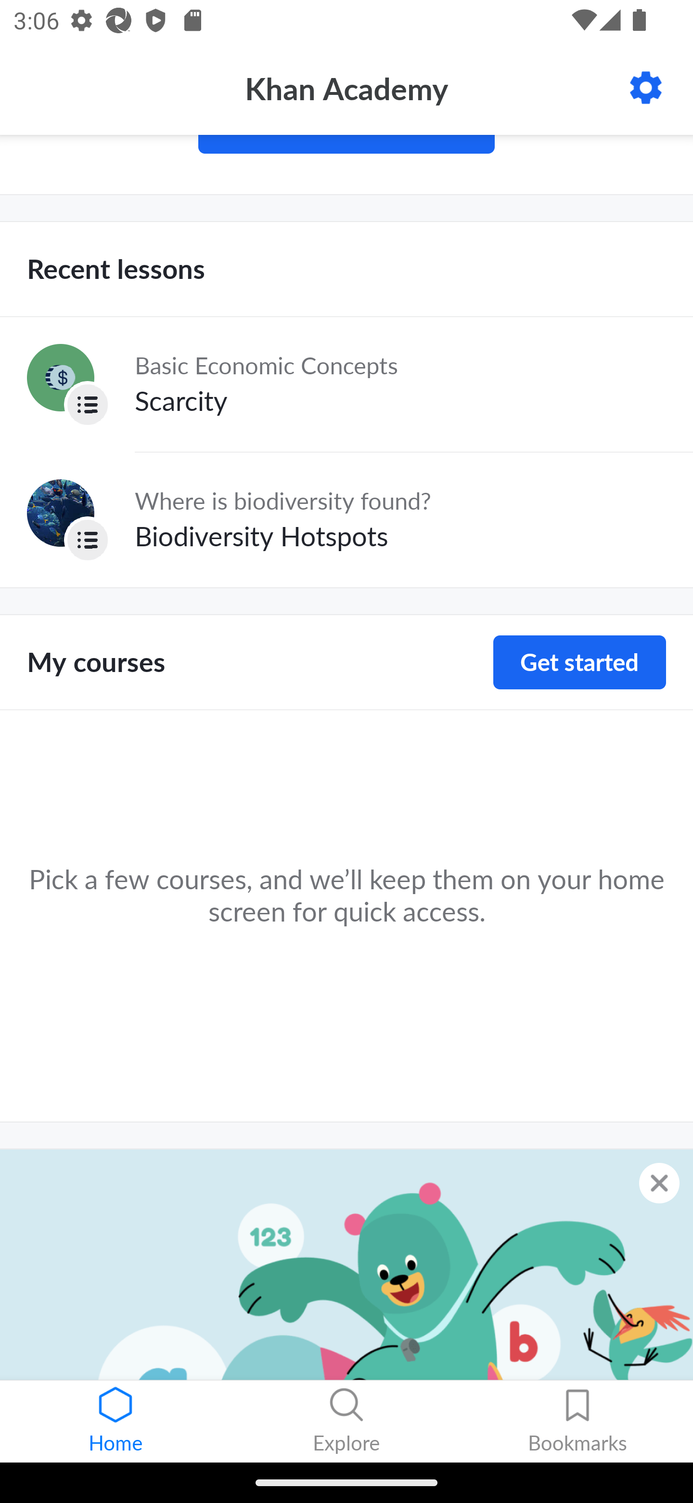  What do you see at coordinates (579, 663) in the screenshot?
I see `Get started` at bounding box center [579, 663].